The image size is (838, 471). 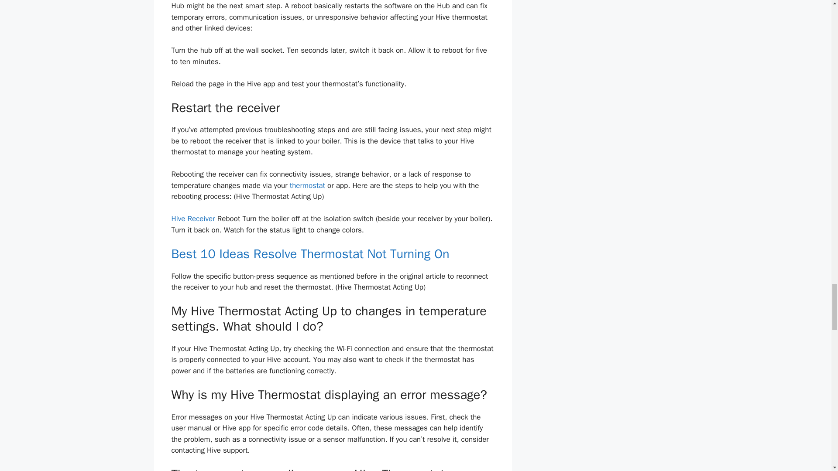 What do you see at coordinates (192, 218) in the screenshot?
I see `Hive Receiver` at bounding box center [192, 218].